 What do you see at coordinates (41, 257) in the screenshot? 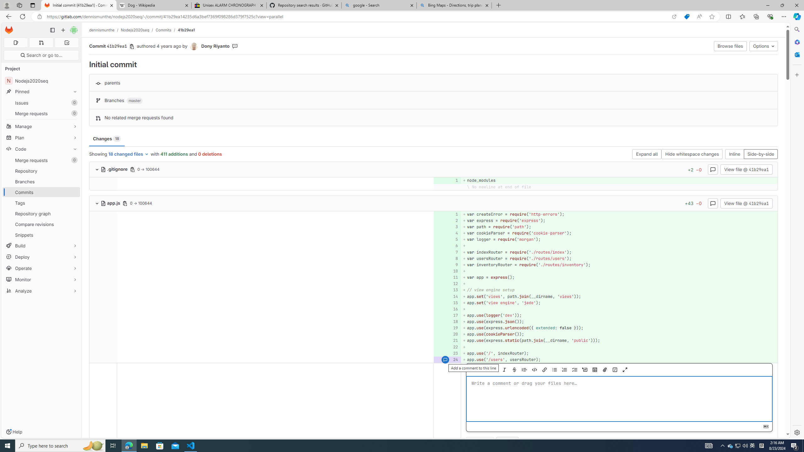
I see `Deploy` at bounding box center [41, 257].